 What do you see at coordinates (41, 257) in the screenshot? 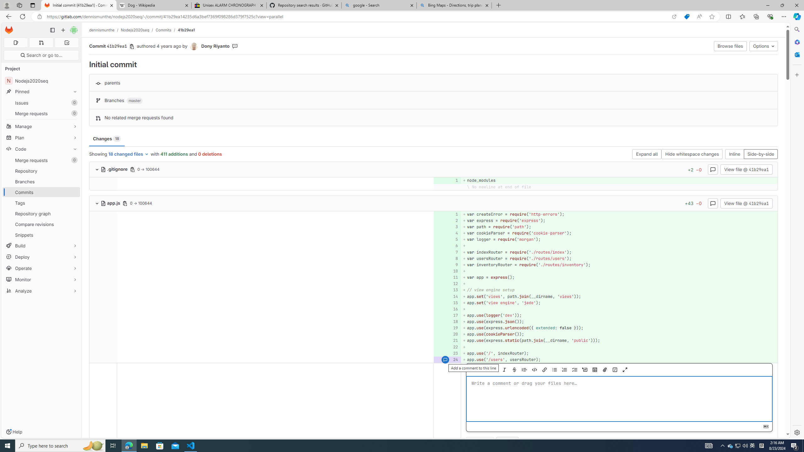
I see `Deploy` at bounding box center [41, 257].